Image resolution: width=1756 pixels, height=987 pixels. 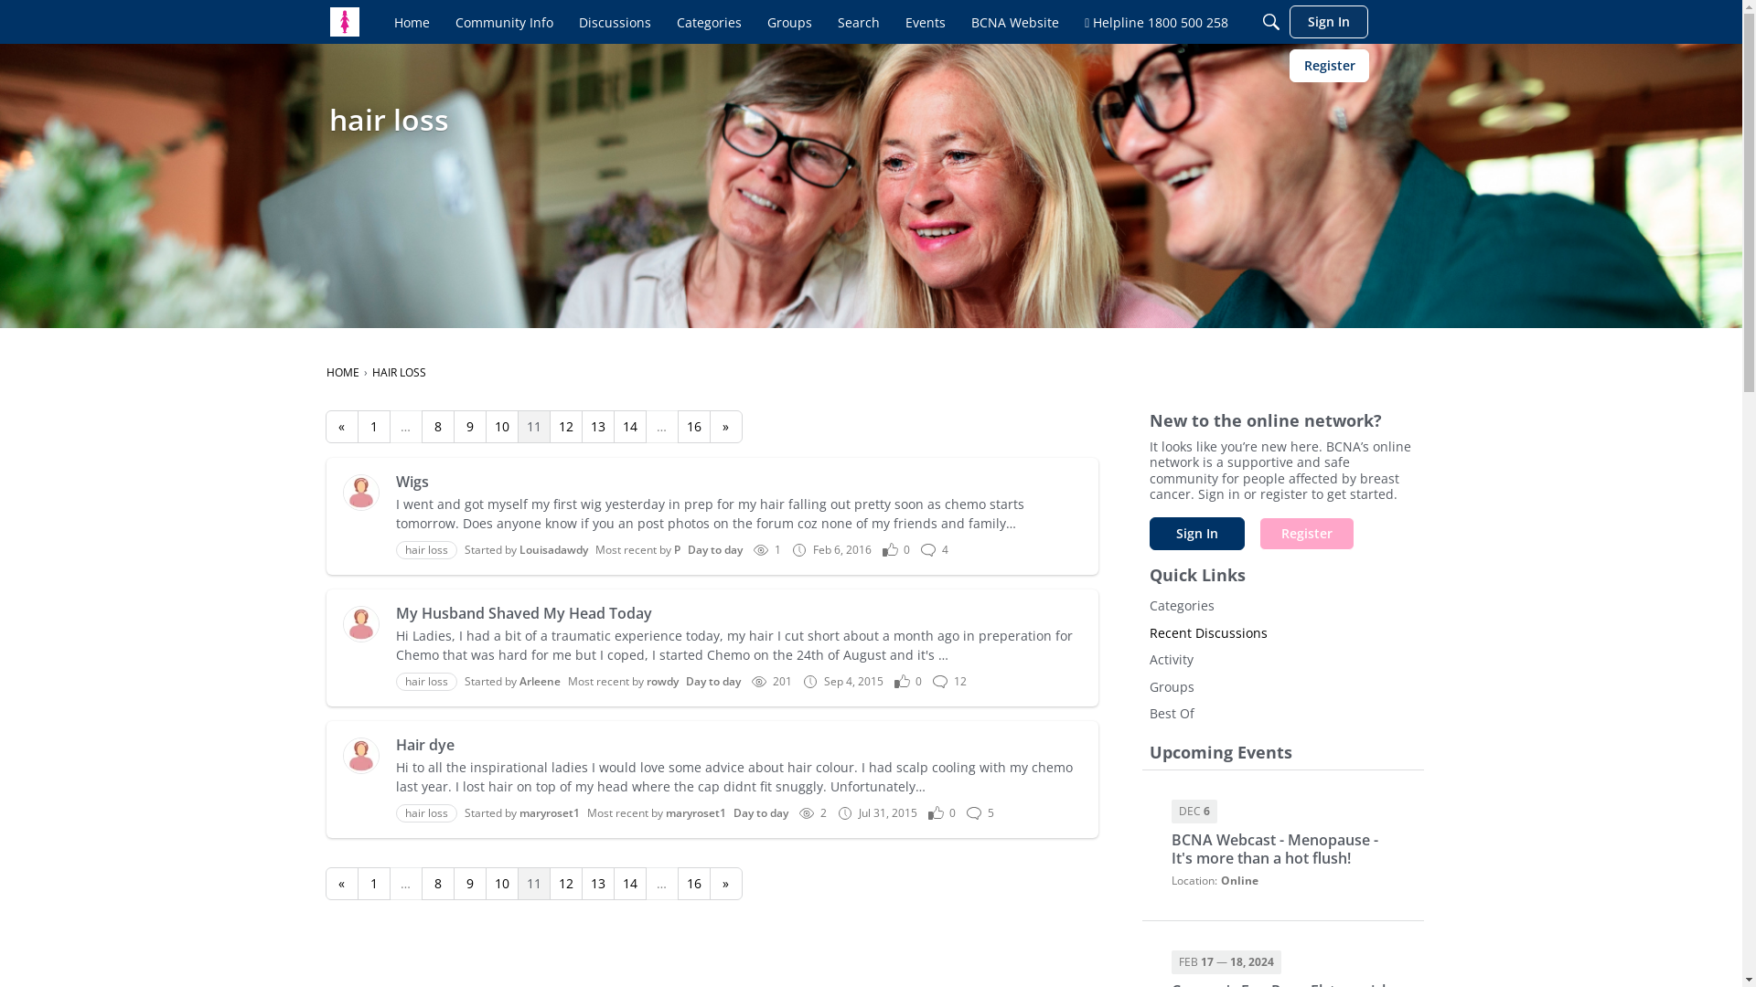 What do you see at coordinates (1282, 606) in the screenshot?
I see `Categories` at bounding box center [1282, 606].